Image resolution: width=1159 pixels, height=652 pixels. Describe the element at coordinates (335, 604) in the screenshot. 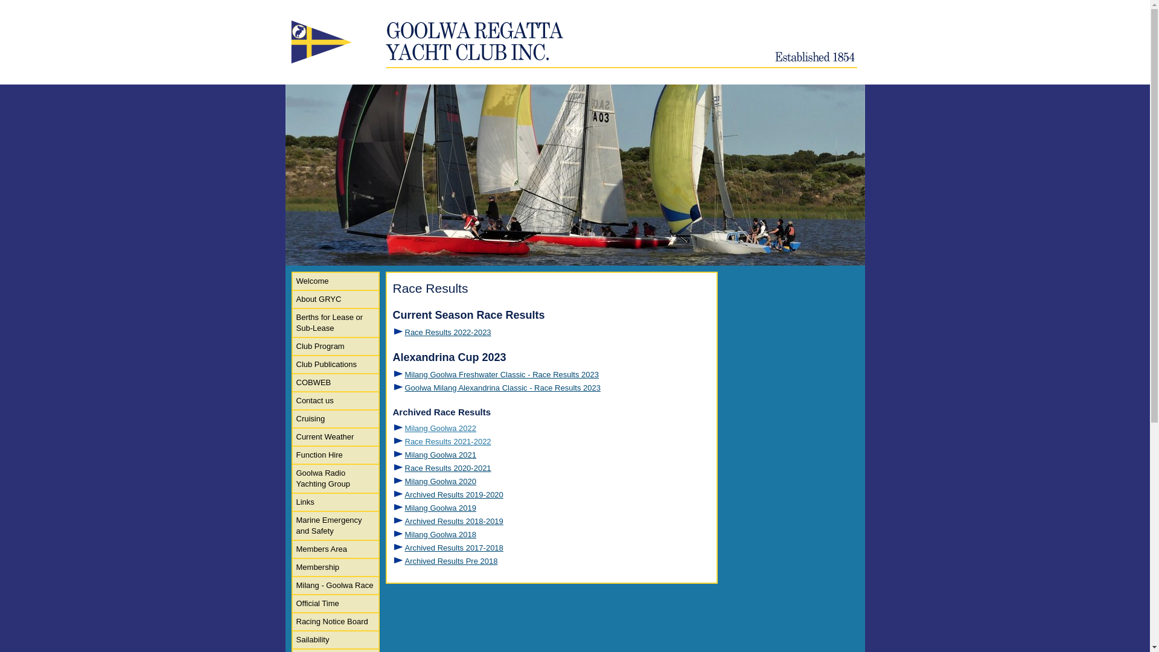

I see `Official Time` at that location.